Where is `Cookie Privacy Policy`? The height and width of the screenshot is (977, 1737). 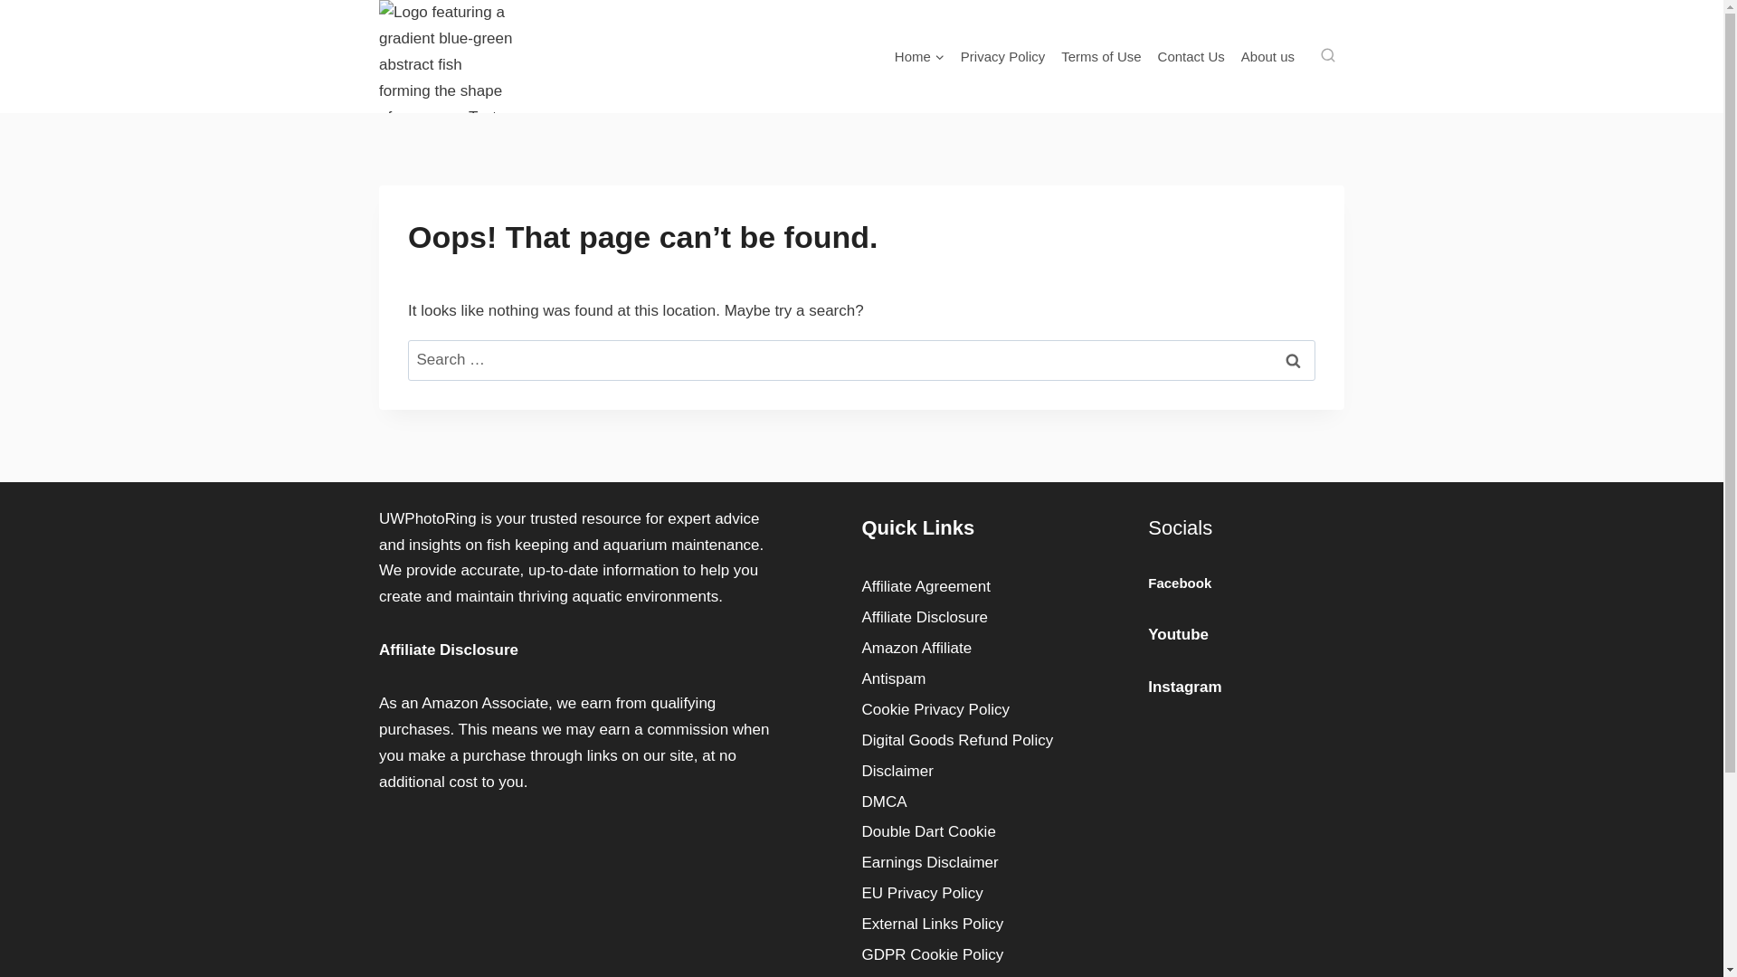 Cookie Privacy Policy is located at coordinates (959, 709).